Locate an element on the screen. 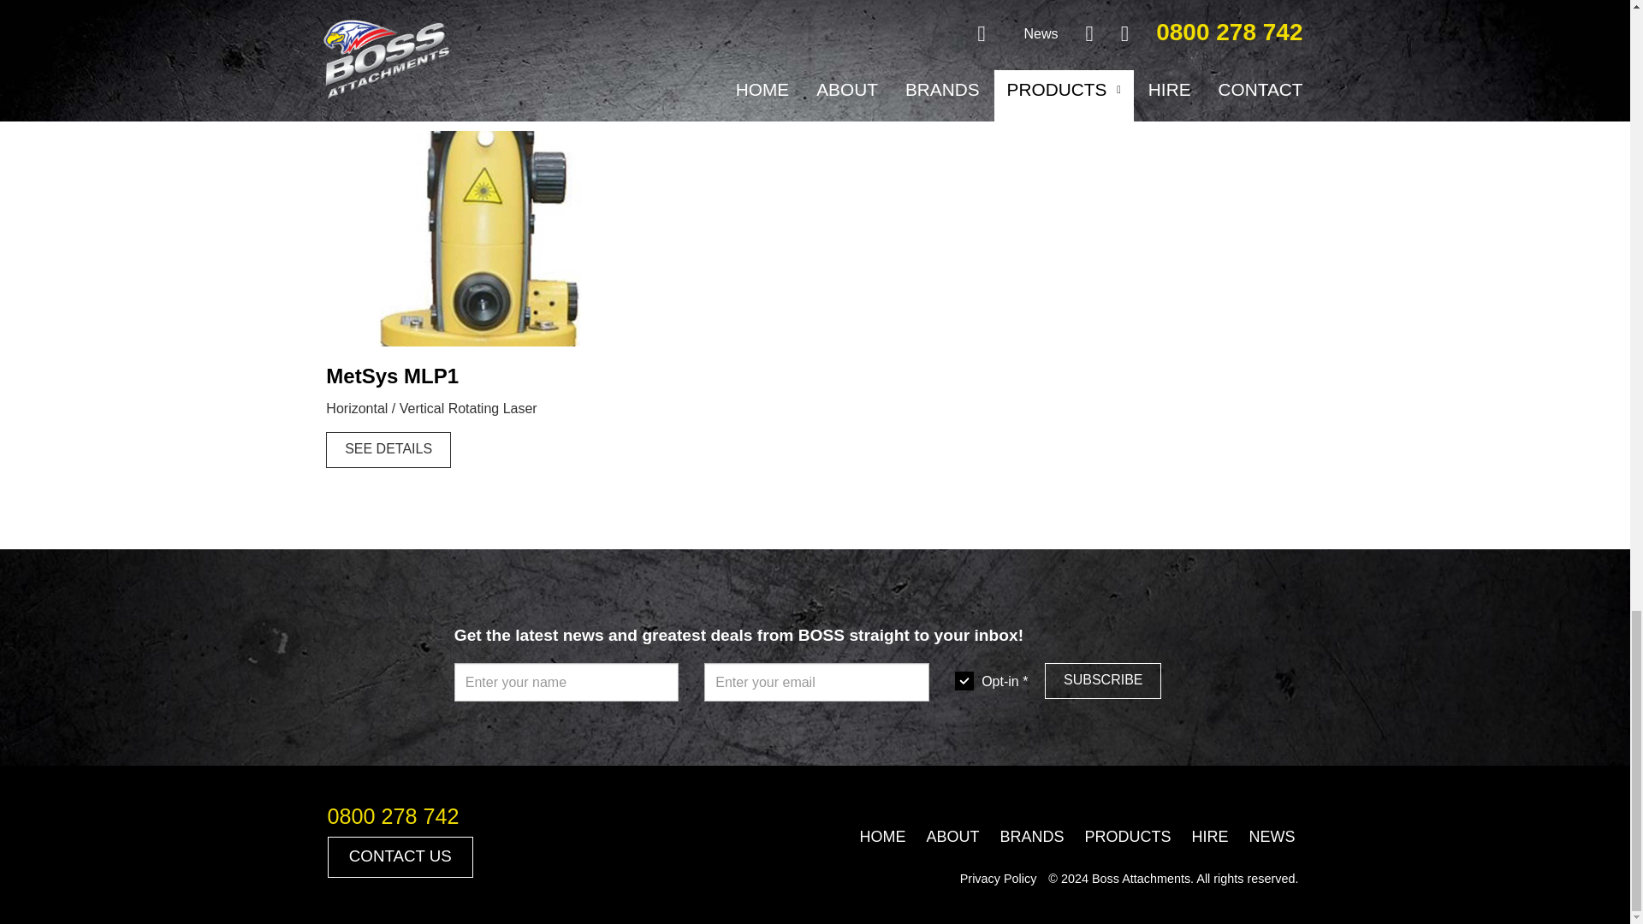 The image size is (1643, 924). MetSys RL30 Dual Grade is located at coordinates (1054, 70).